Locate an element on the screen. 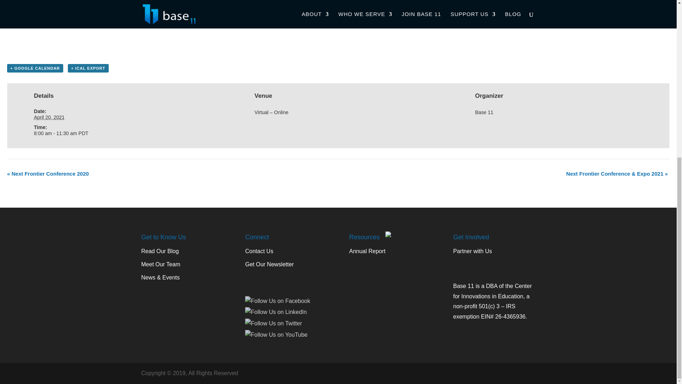 The height and width of the screenshot is (384, 682). Add to Google Calendar is located at coordinates (35, 68).